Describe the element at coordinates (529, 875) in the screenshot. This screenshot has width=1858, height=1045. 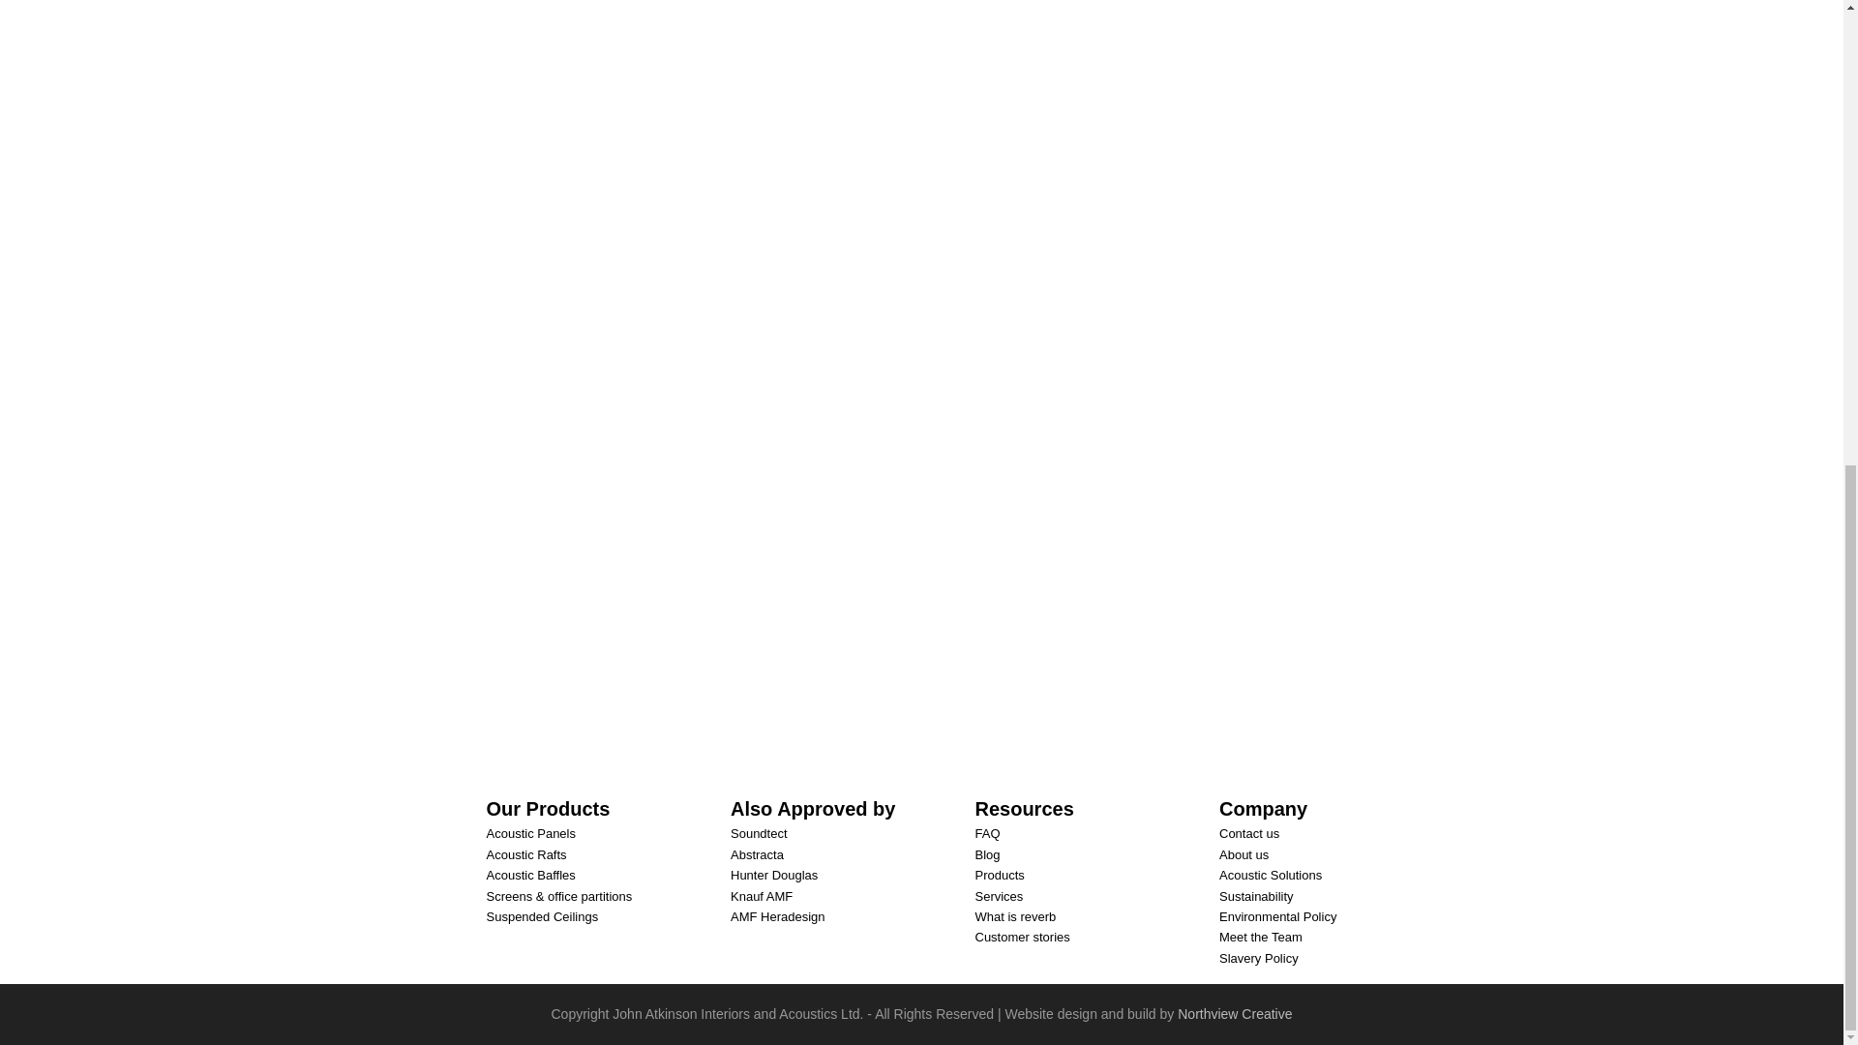
I see `Acoustic Baffles` at that location.